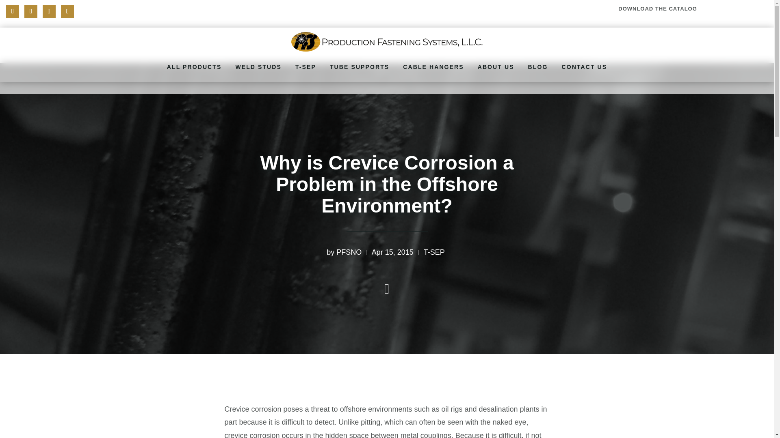 Image resolution: width=780 pixels, height=438 pixels. Describe the element at coordinates (496, 67) in the screenshot. I see `ABOUT US` at that location.